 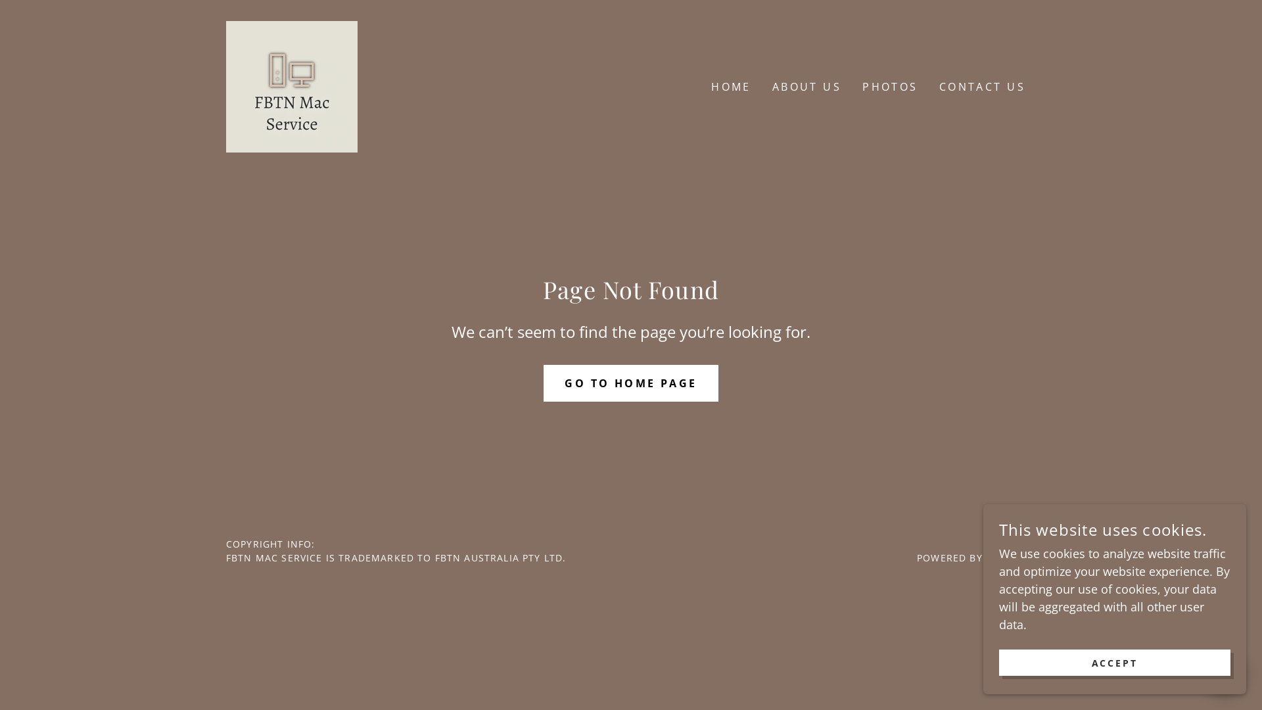 I want to click on ABOUT US, so click(x=807, y=87).